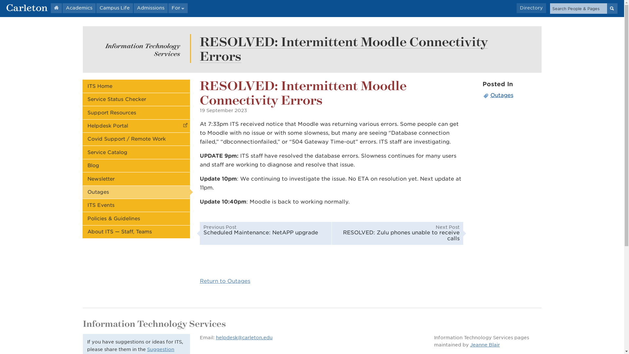  I want to click on Campus Life, so click(114, 8).